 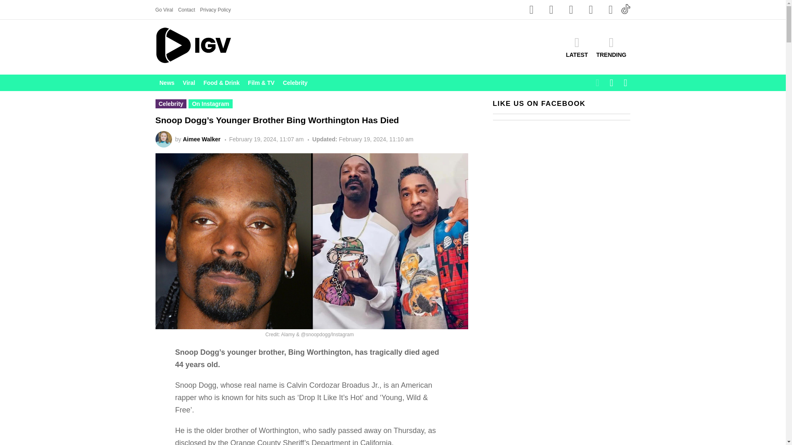 What do you see at coordinates (590, 10) in the screenshot?
I see `twitter` at bounding box center [590, 10].